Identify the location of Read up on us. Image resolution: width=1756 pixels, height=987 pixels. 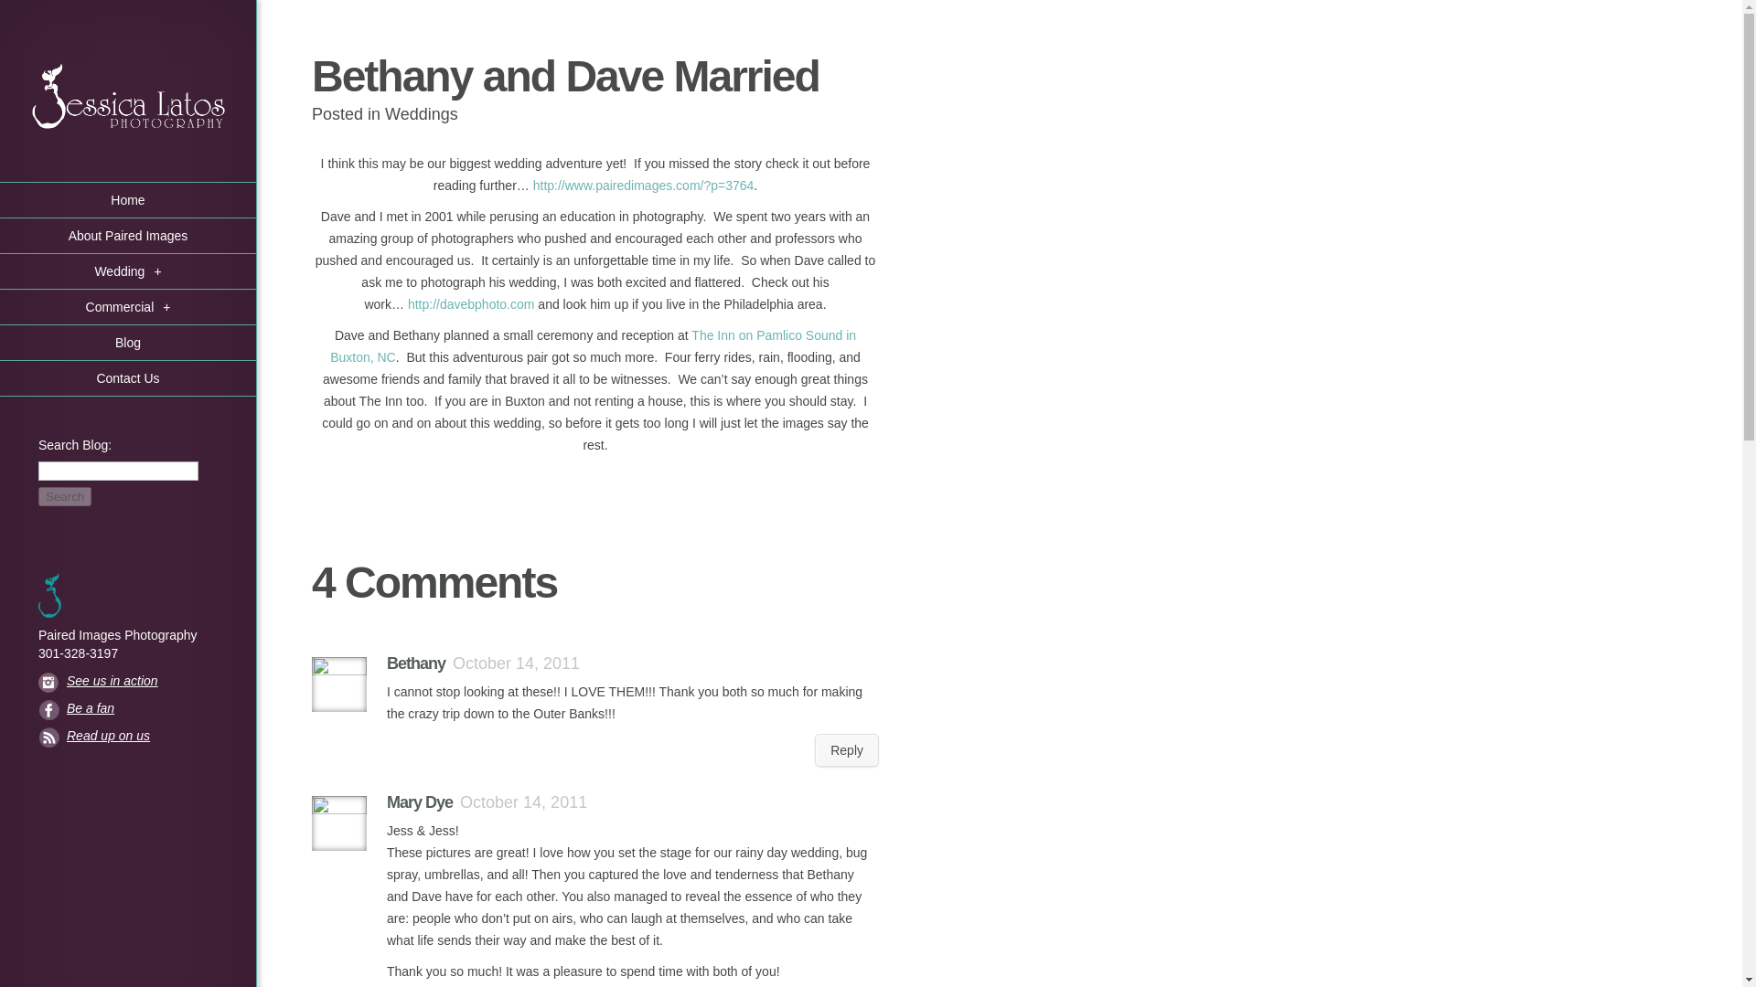
(128, 735).